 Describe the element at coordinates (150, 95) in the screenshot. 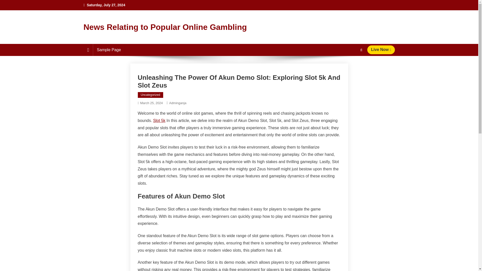

I see `Uncategorized` at that location.